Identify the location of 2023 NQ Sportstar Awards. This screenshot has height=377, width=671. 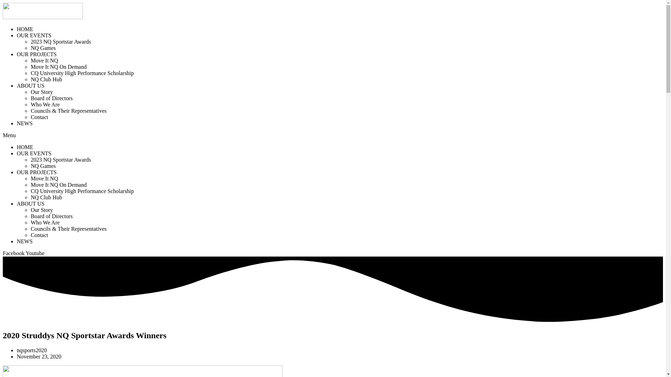
(61, 42).